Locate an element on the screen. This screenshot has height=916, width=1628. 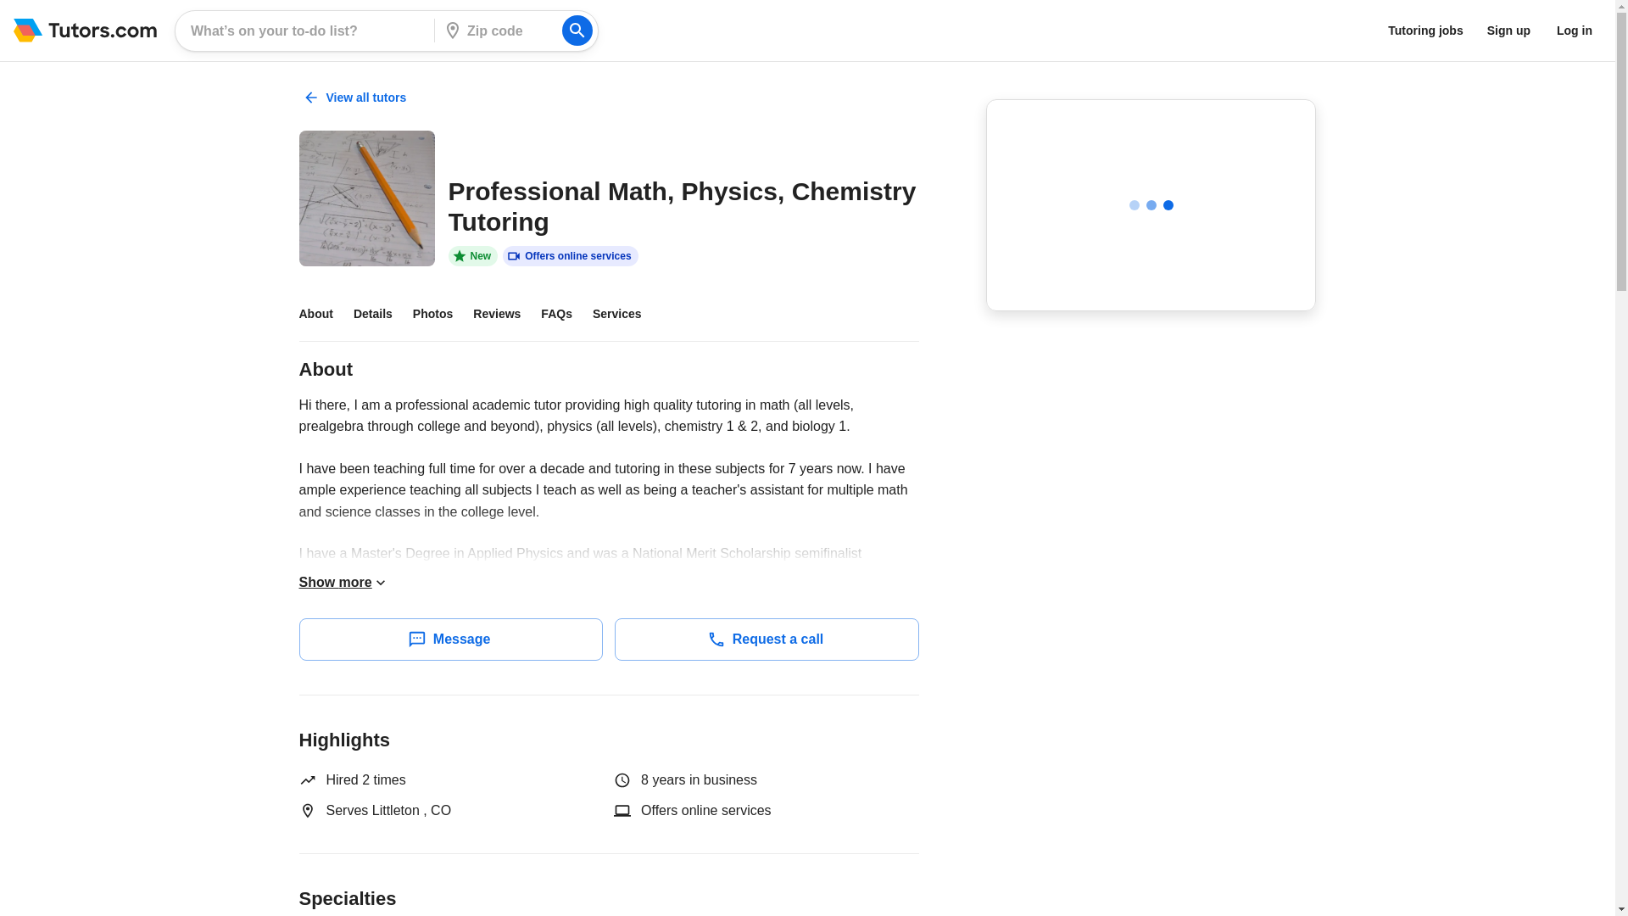
About is located at coordinates (326, 314).